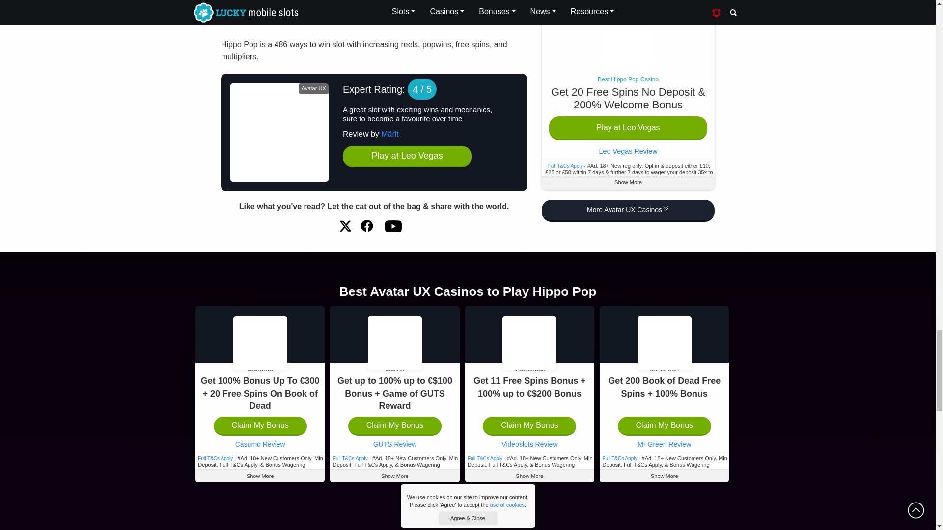  Describe the element at coordinates (392, 226) in the screenshot. I see `LMS Slot Videos` at that location.